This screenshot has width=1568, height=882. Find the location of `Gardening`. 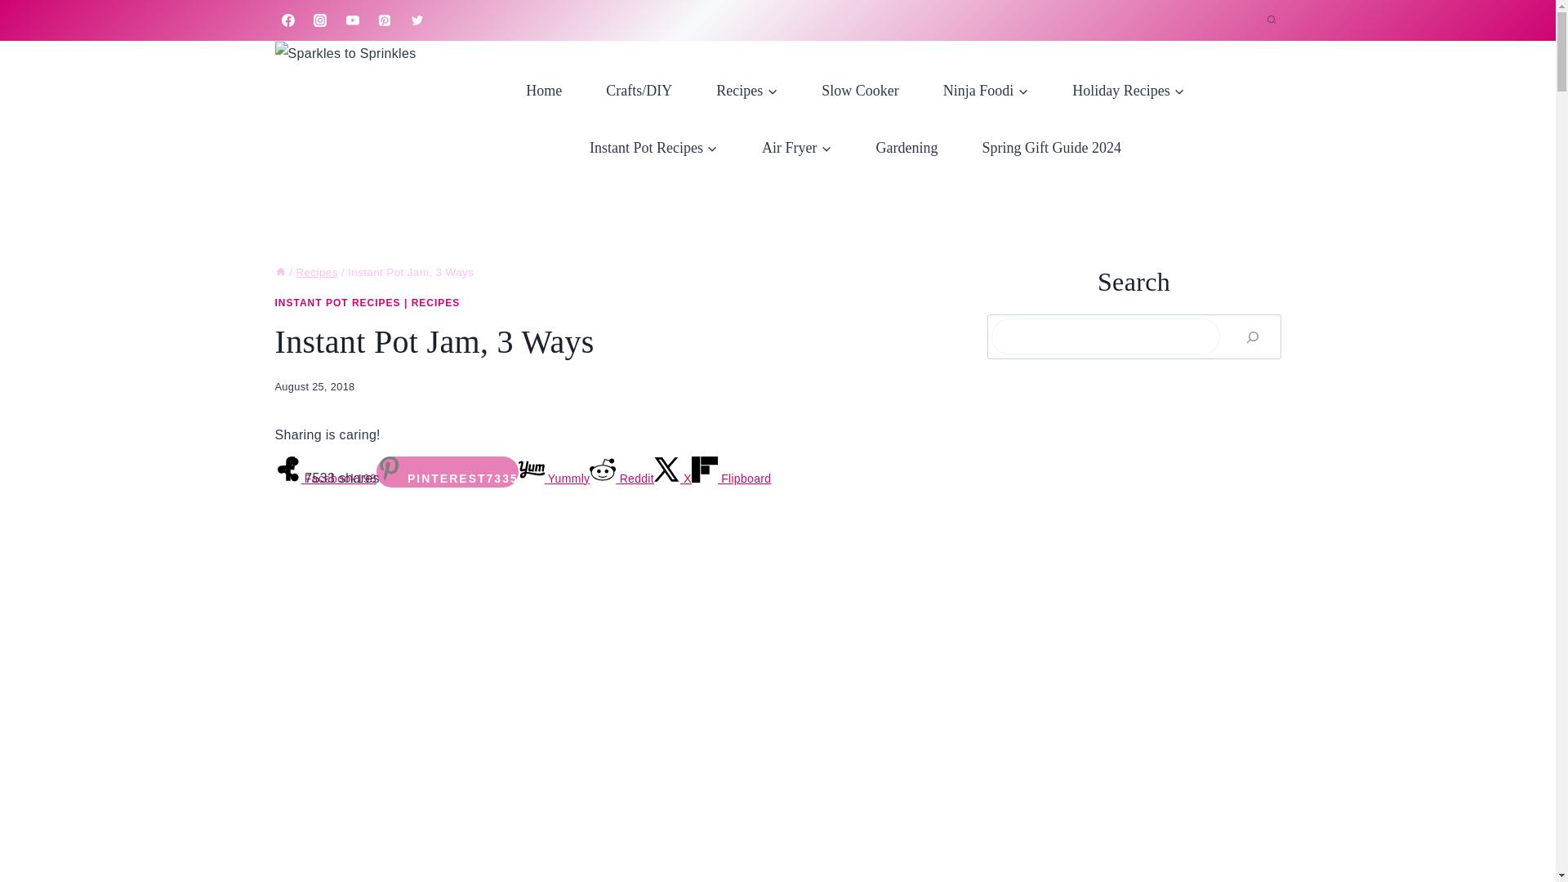

Gardening is located at coordinates (906, 147).